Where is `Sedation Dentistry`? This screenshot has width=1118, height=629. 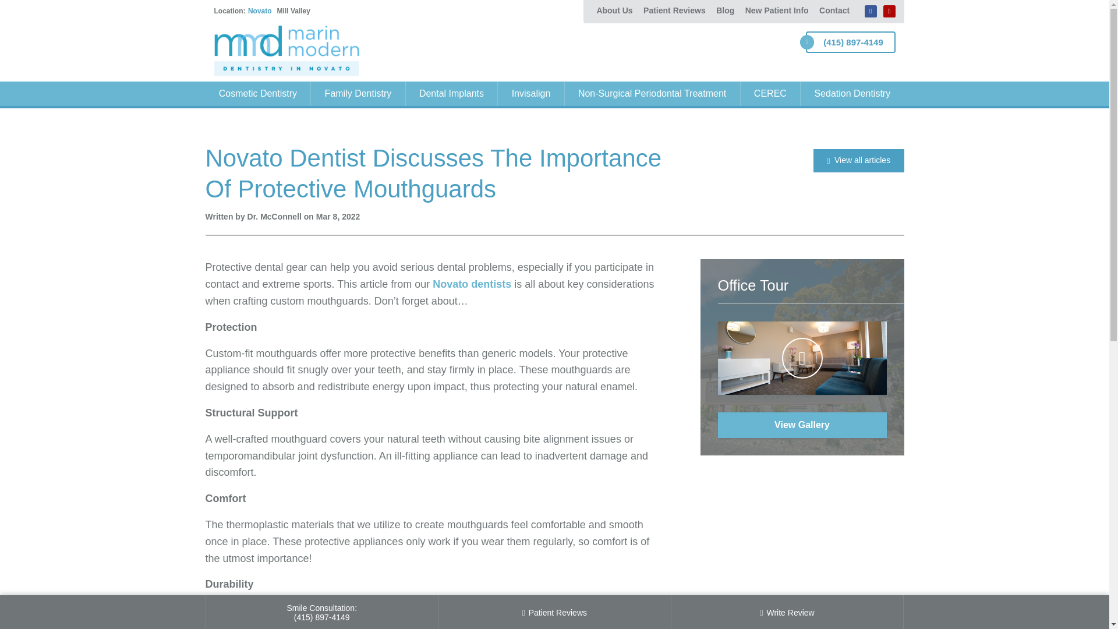
Sedation Dentistry is located at coordinates (851, 94).